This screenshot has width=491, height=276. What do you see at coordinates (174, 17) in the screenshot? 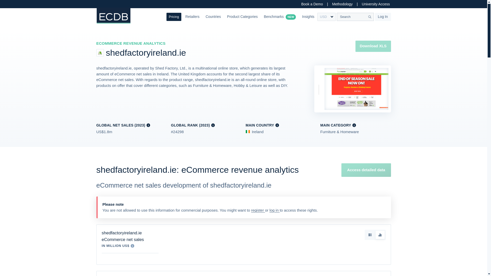
I see `Pricing` at bounding box center [174, 17].